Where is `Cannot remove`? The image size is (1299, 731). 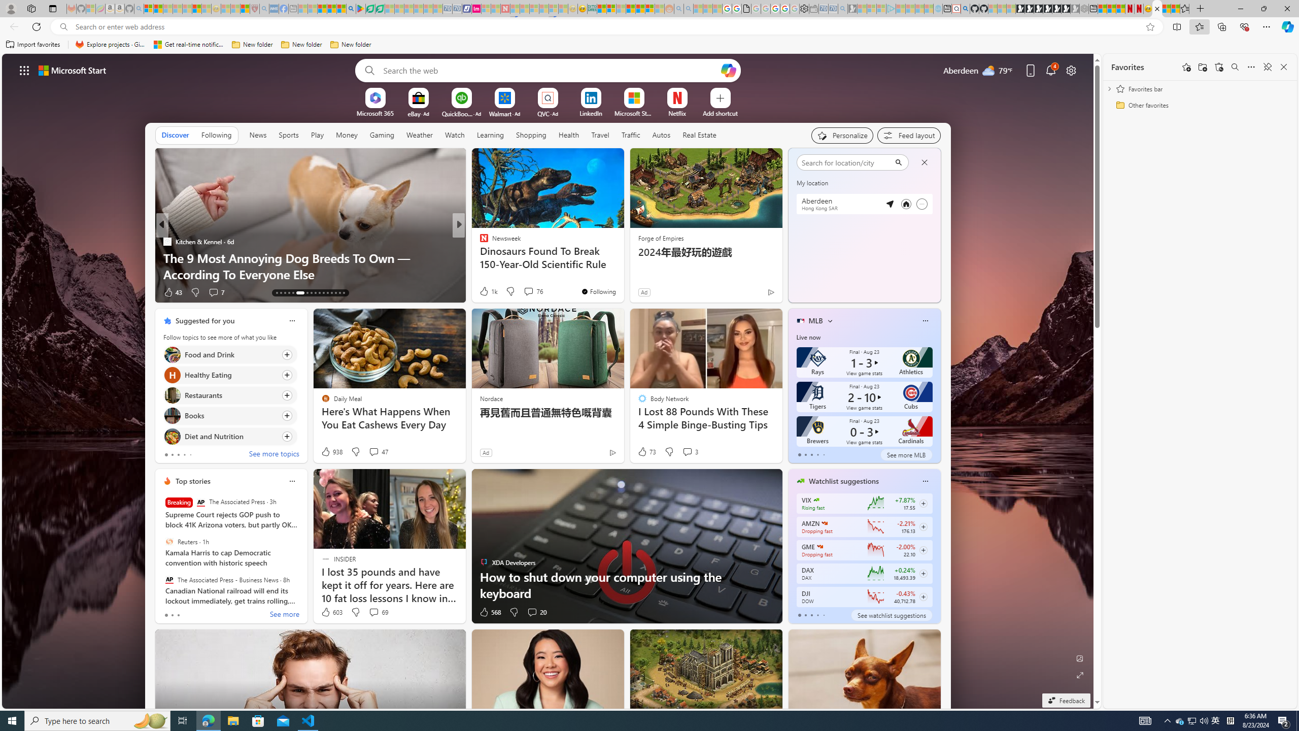
Cannot remove is located at coordinates (921, 204).